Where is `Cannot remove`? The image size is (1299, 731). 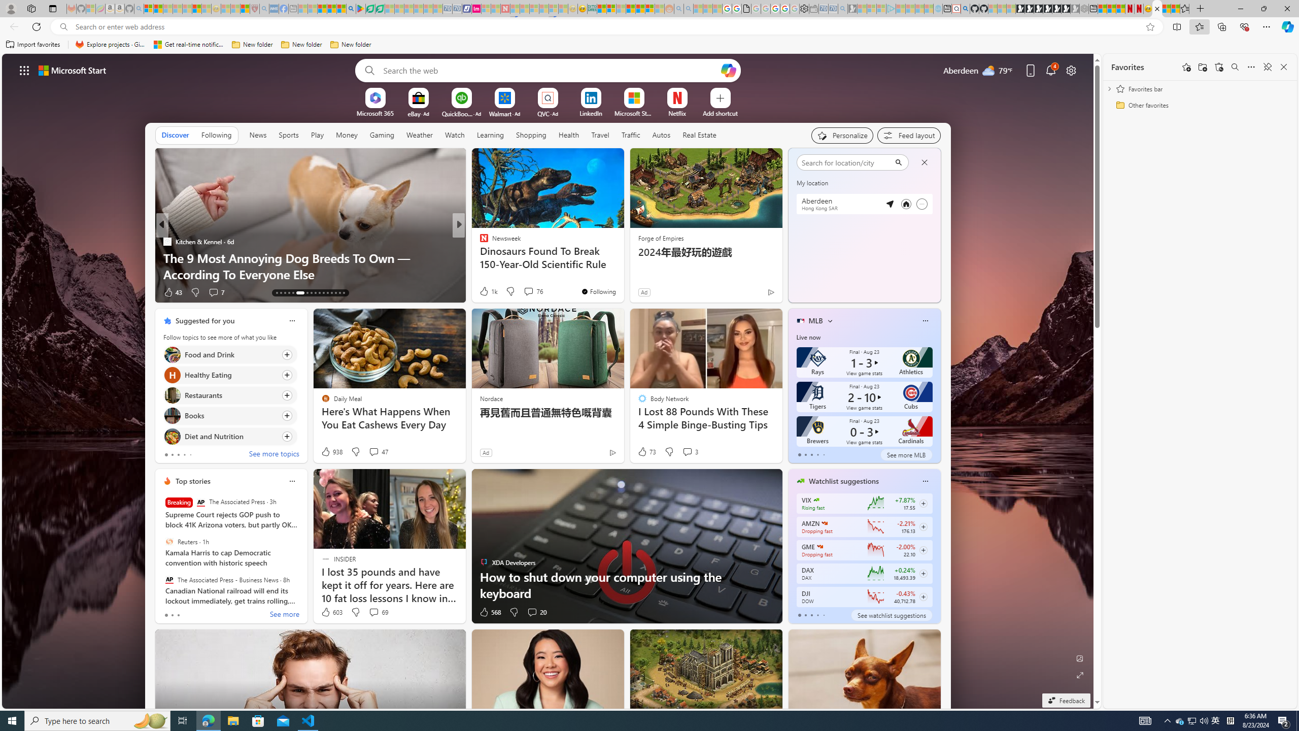
Cannot remove is located at coordinates (921, 204).